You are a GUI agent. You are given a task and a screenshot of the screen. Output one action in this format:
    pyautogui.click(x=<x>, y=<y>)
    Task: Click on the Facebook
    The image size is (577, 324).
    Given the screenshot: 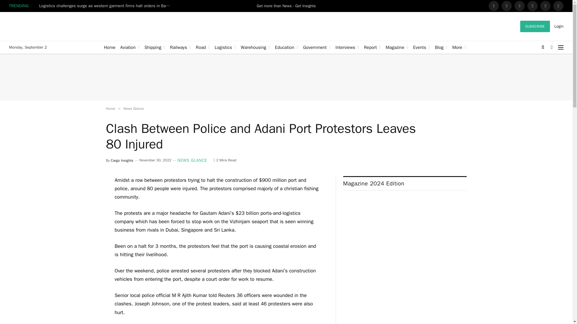 What is the action you would take?
    pyautogui.click(x=494, y=6)
    